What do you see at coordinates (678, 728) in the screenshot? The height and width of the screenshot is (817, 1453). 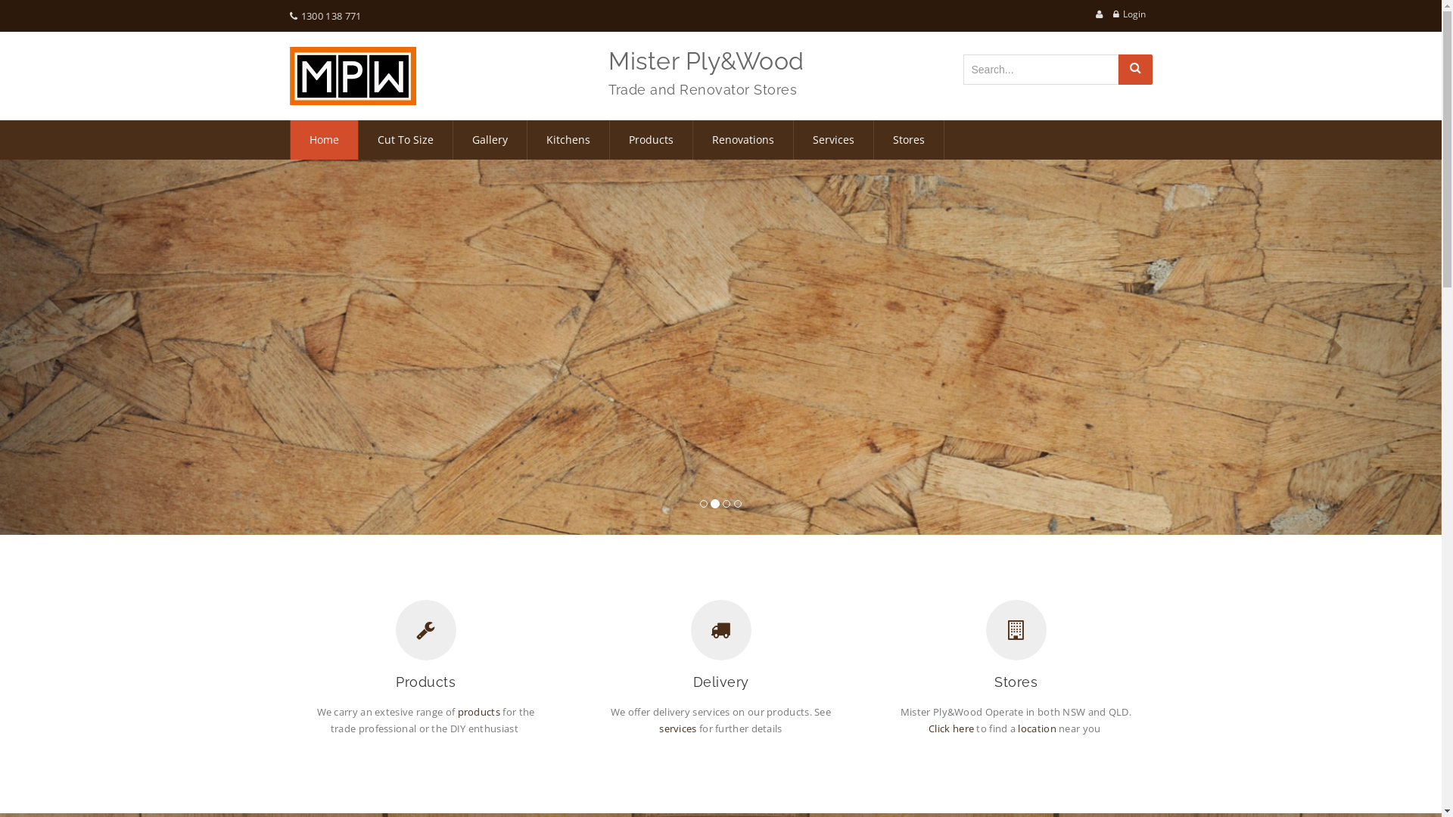 I see `services` at bounding box center [678, 728].